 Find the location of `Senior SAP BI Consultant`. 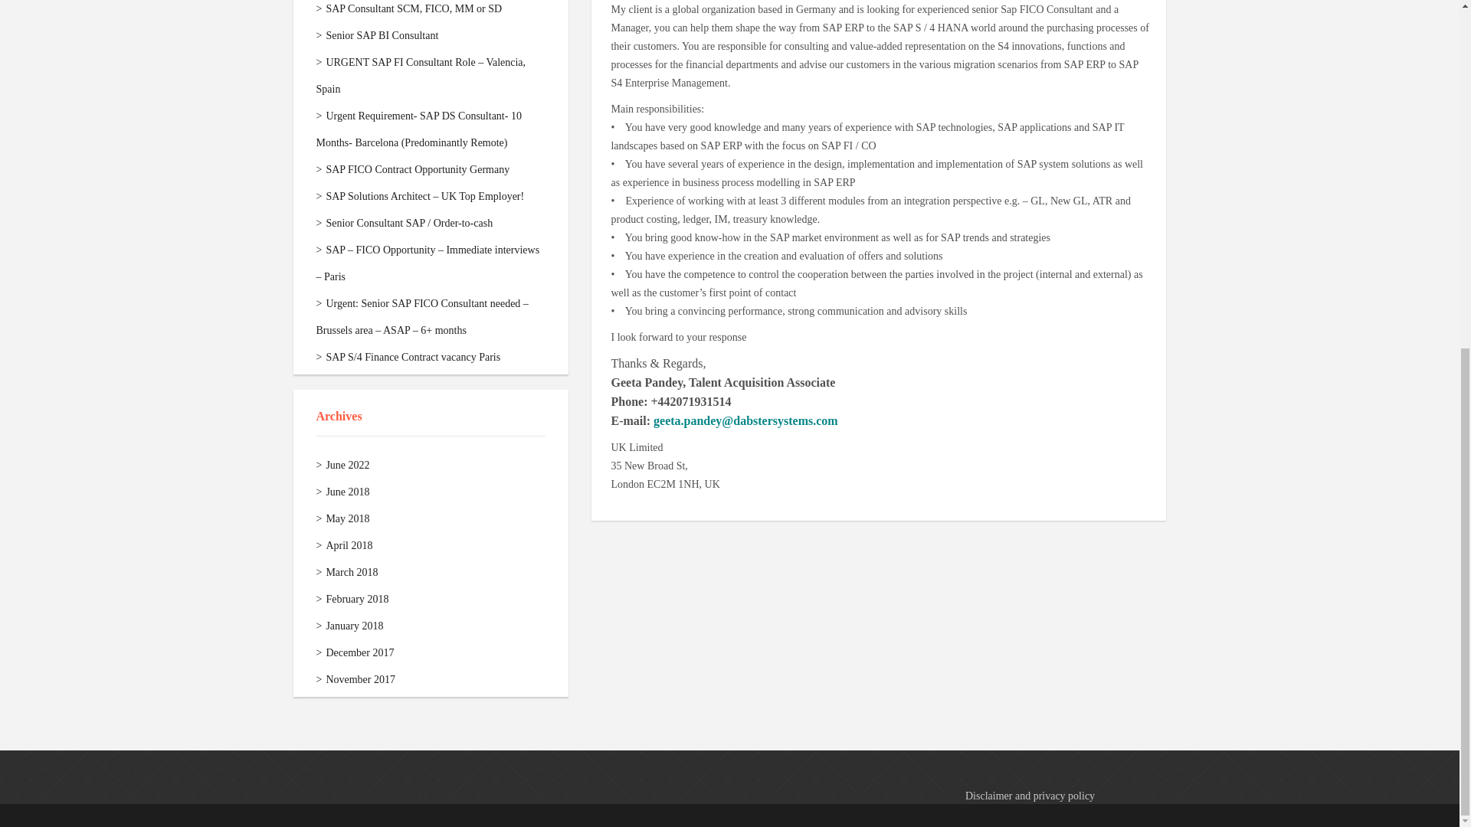

Senior SAP BI Consultant is located at coordinates (377, 35).